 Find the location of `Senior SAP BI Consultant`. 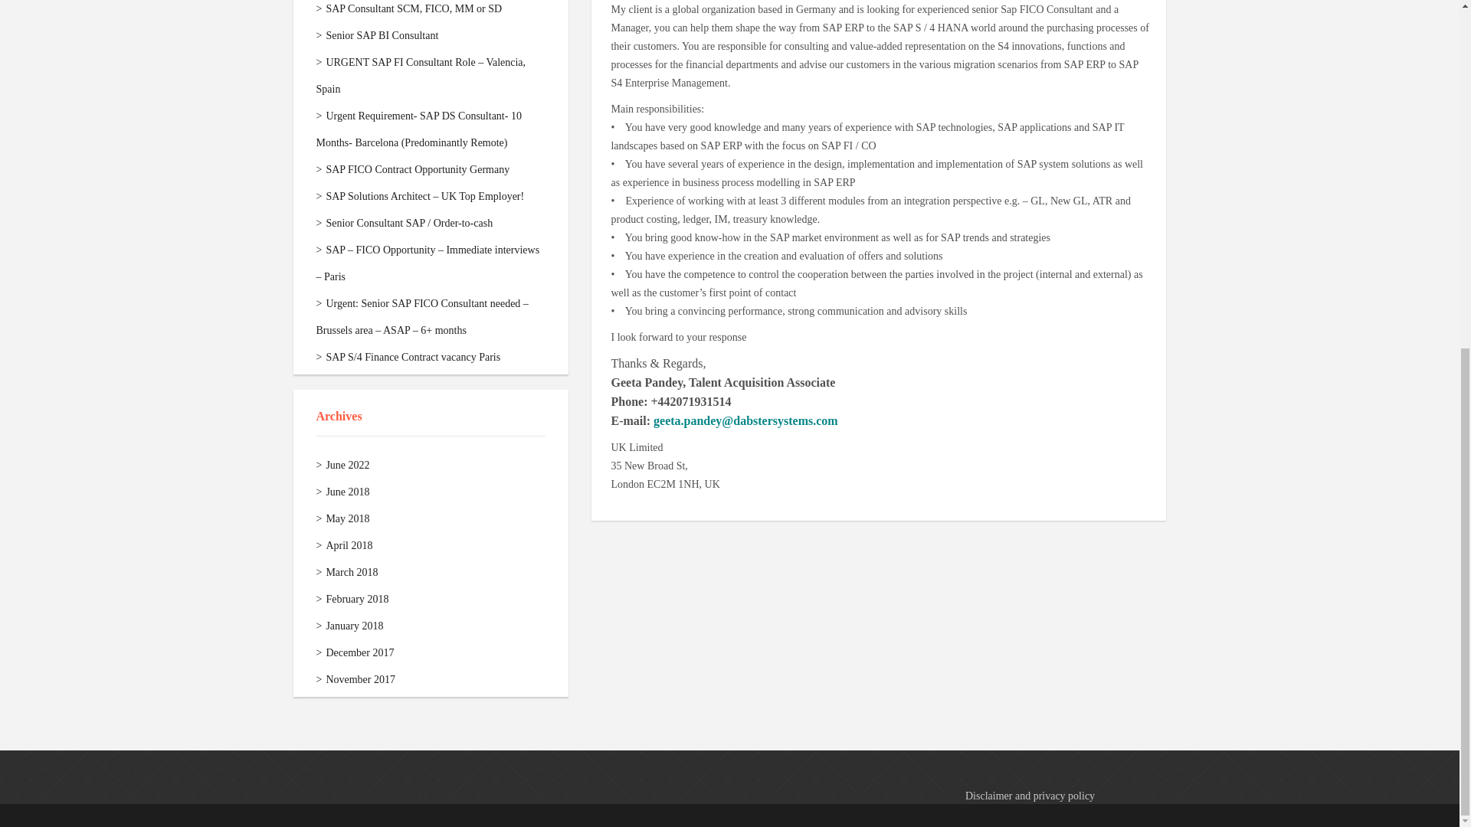

Senior SAP BI Consultant is located at coordinates (377, 35).